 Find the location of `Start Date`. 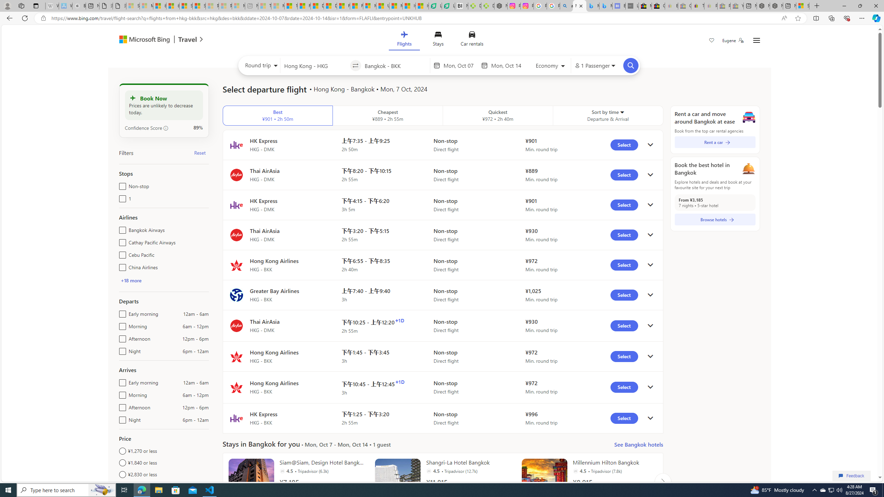

Start Date is located at coordinates (461, 66).